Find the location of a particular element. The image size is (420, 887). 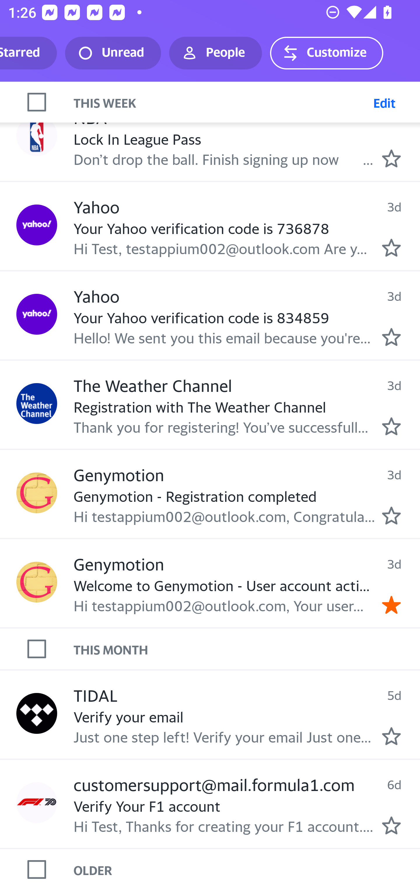

Mark as starred. is located at coordinates (391, 825).